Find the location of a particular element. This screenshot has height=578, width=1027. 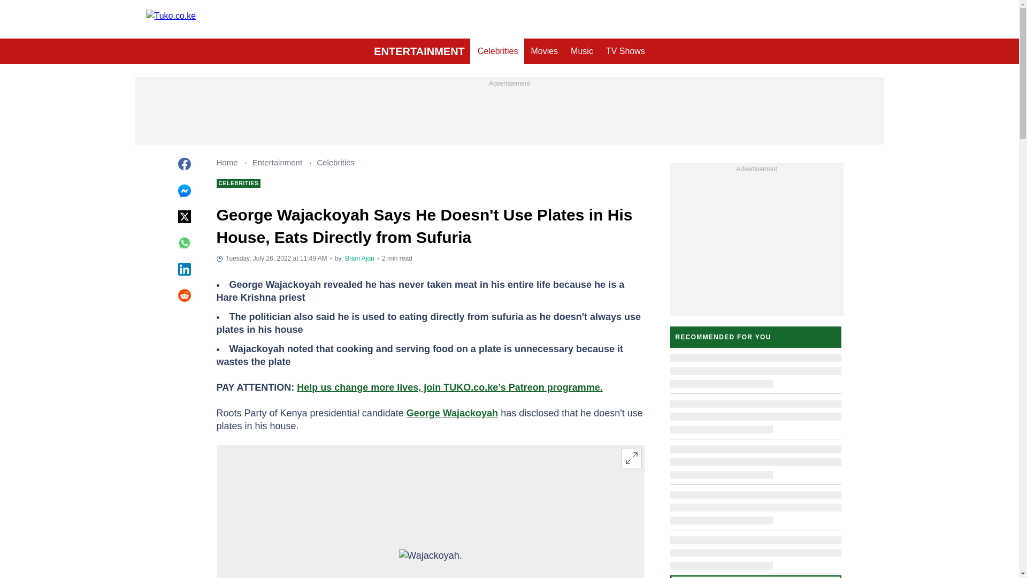

Celebrities is located at coordinates (498, 51).